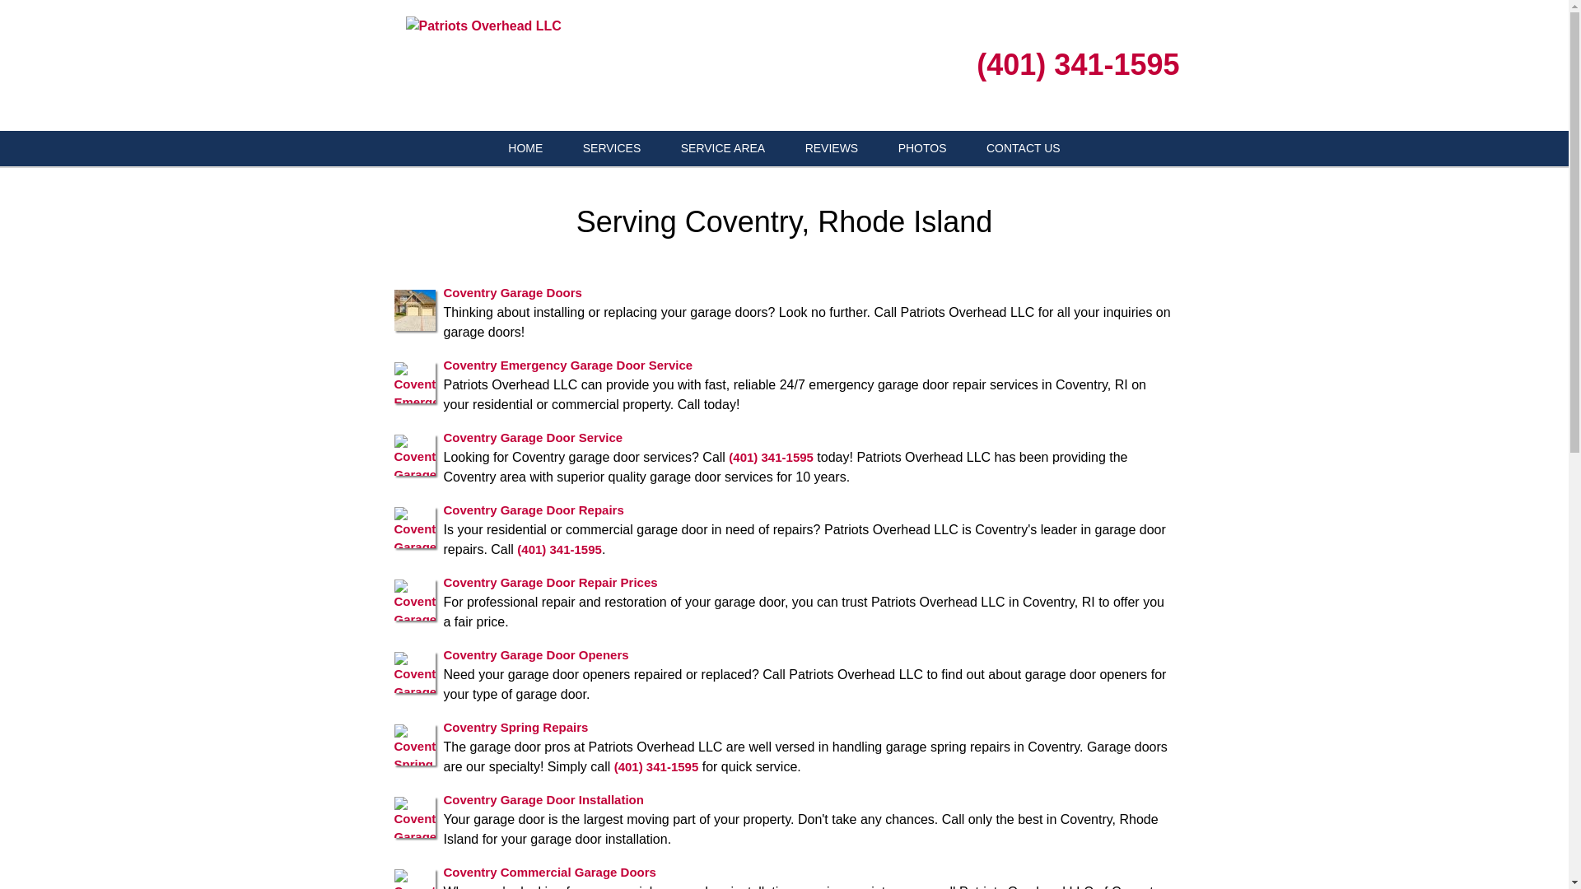 This screenshot has height=889, width=1581. Describe the element at coordinates (722, 148) in the screenshot. I see `SERVICE AREA` at that location.